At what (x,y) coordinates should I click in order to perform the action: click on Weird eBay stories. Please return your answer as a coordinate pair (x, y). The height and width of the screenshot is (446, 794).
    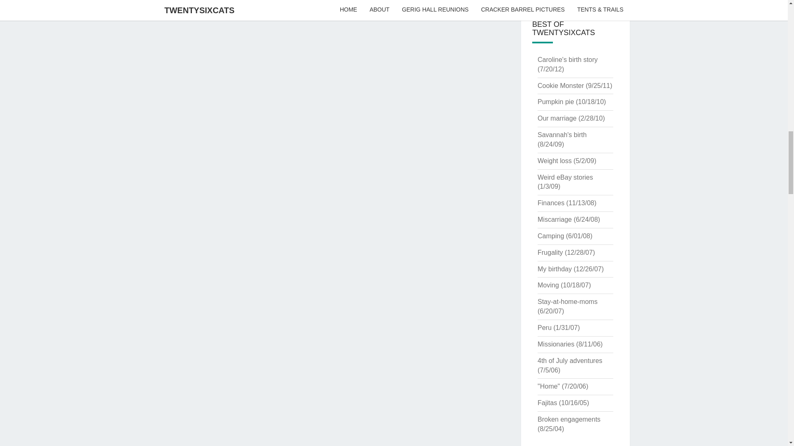
    Looking at the image, I should click on (565, 178).